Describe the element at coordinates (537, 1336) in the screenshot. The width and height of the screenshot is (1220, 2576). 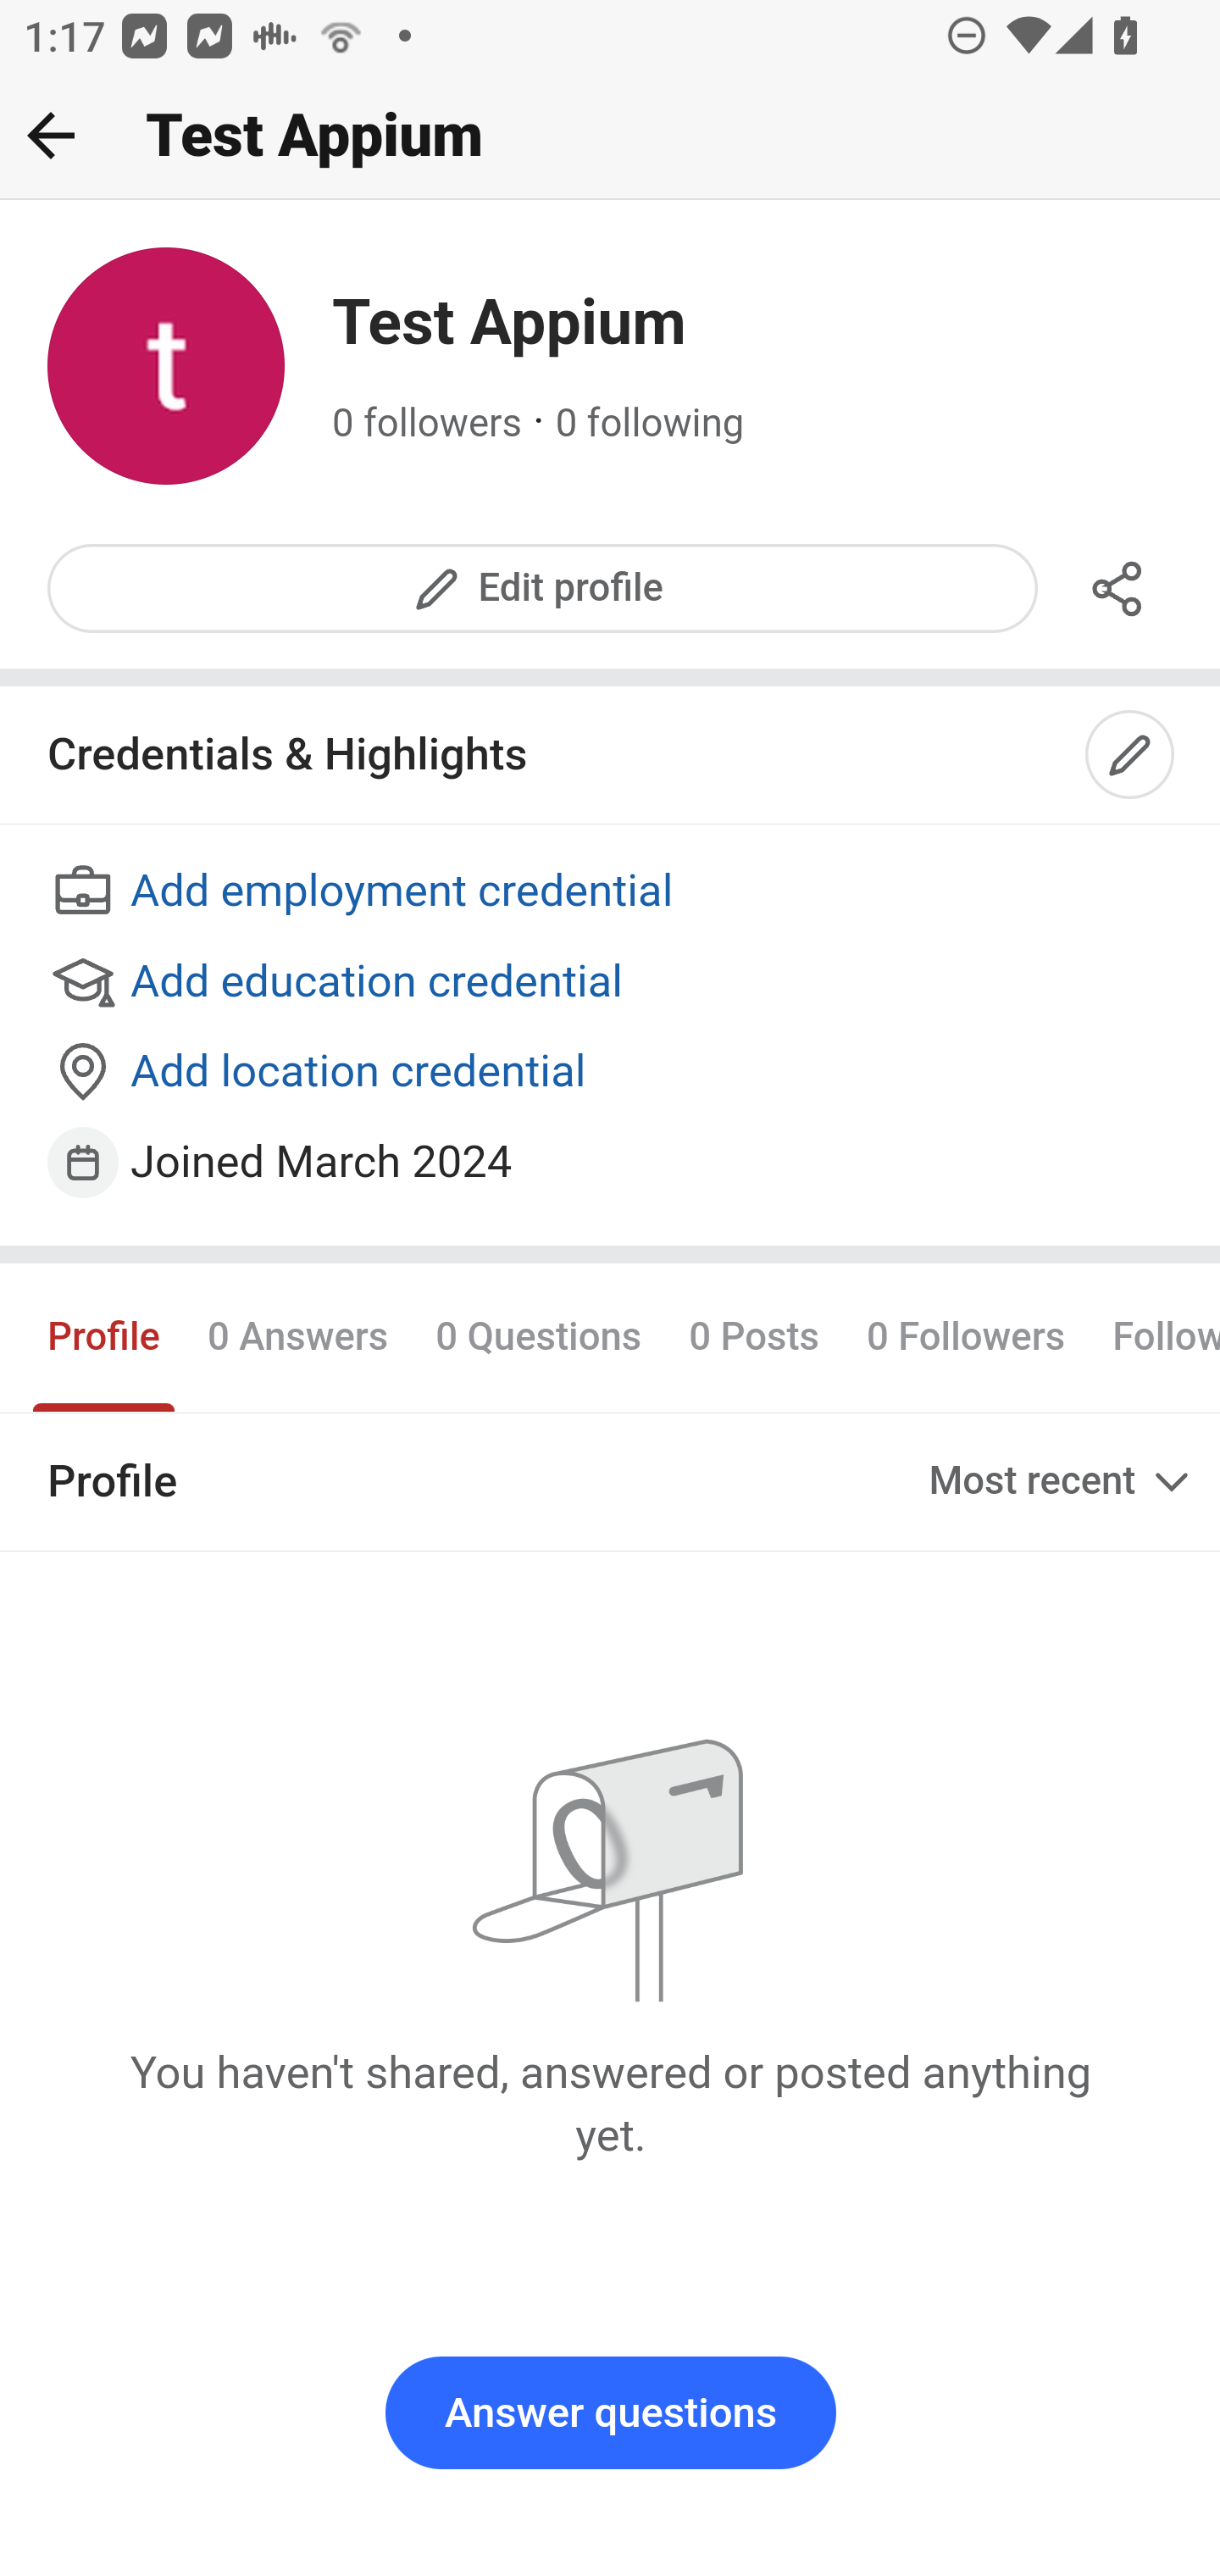
I see `0 Questions` at that location.